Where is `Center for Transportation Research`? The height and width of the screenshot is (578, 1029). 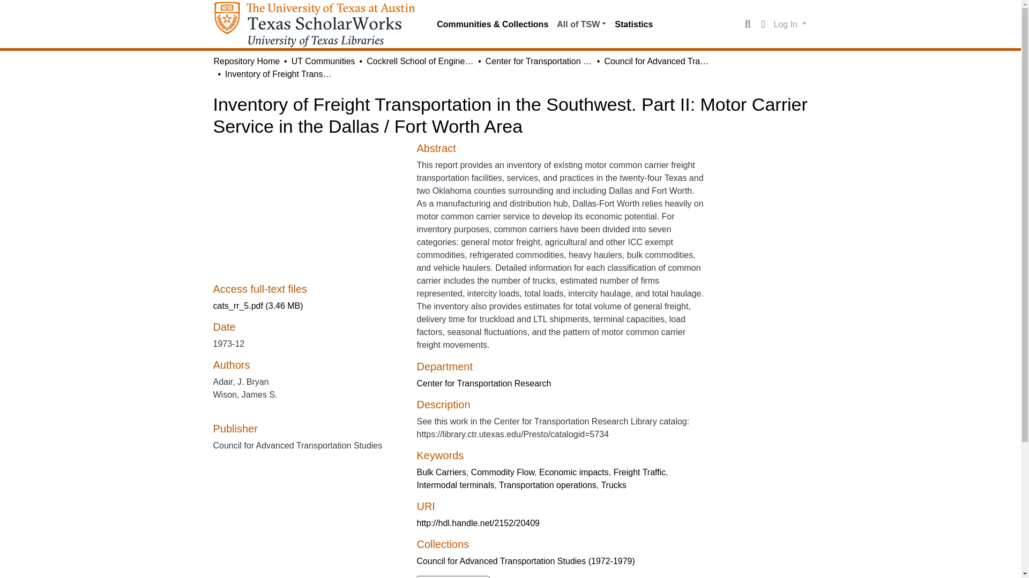
Center for Transportation Research is located at coordinates (483, 383).